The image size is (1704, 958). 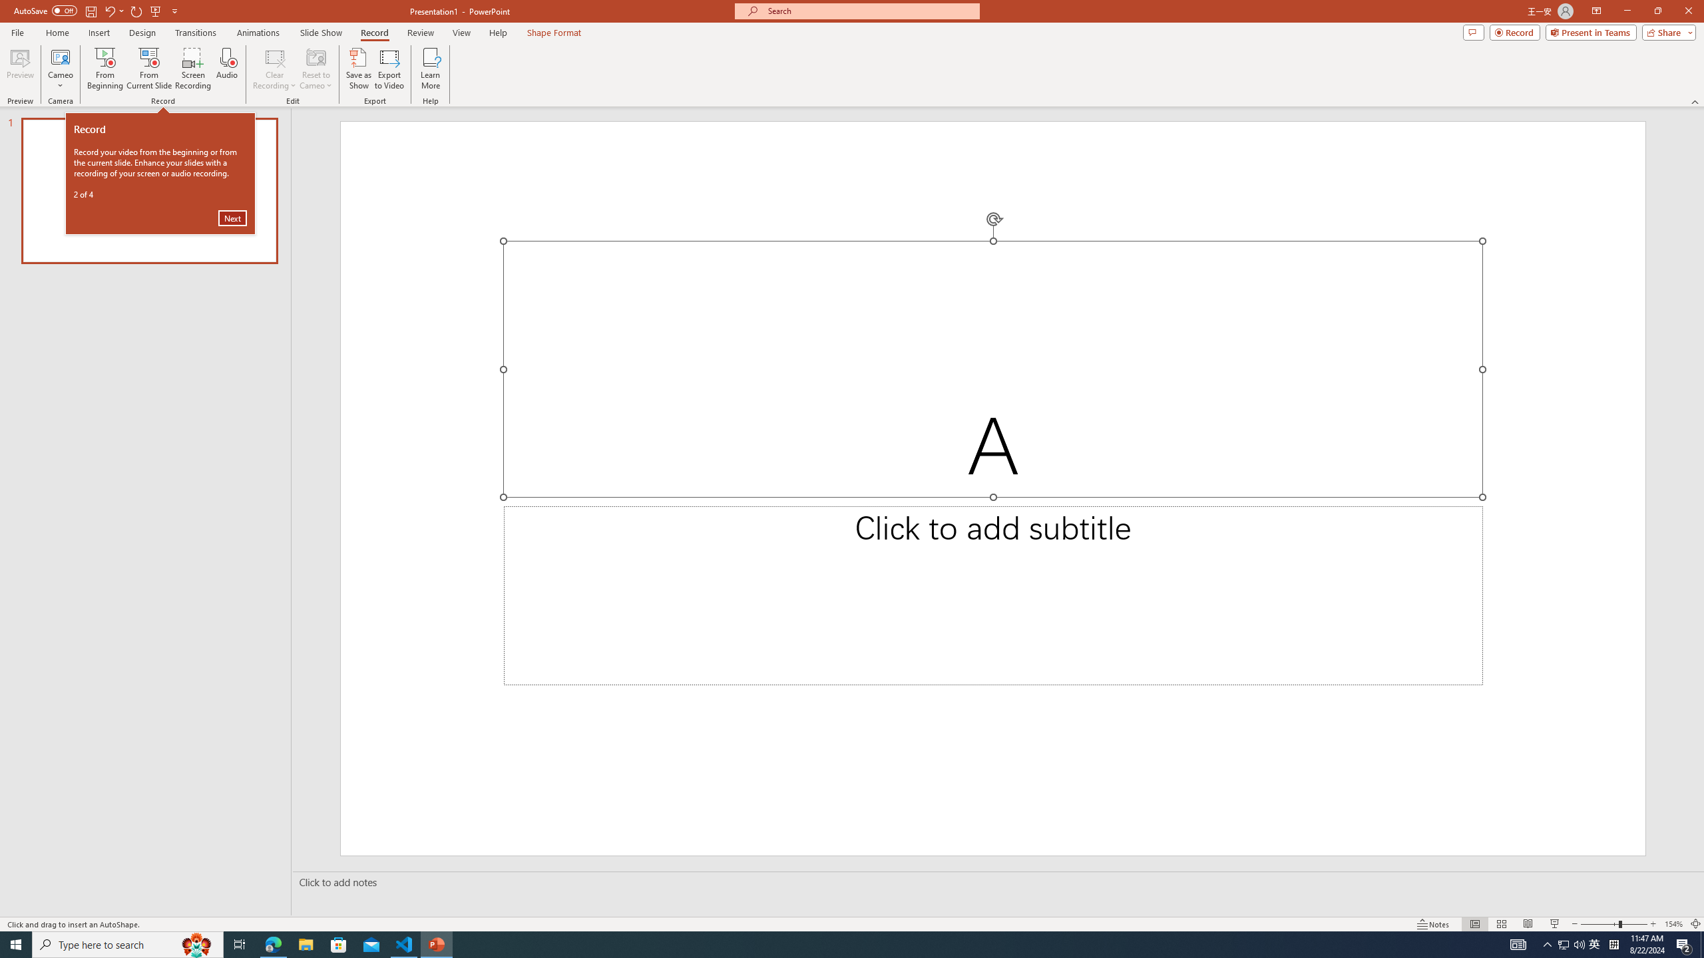 What do you see at coordinates (232, 218) in the screenshot?
I see `Next` at bounding box center [232, 218].